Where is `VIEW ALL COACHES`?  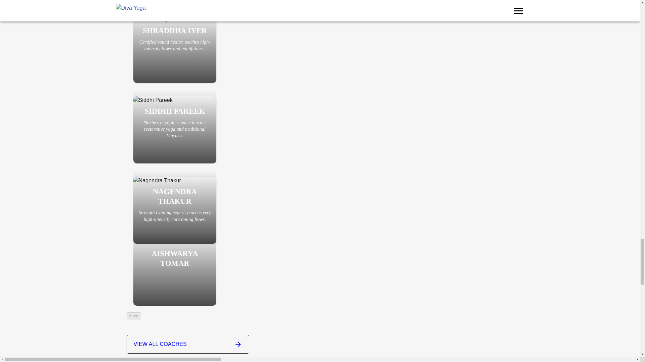 VIEW ALL COACHES is located at coordinates (187, 344).